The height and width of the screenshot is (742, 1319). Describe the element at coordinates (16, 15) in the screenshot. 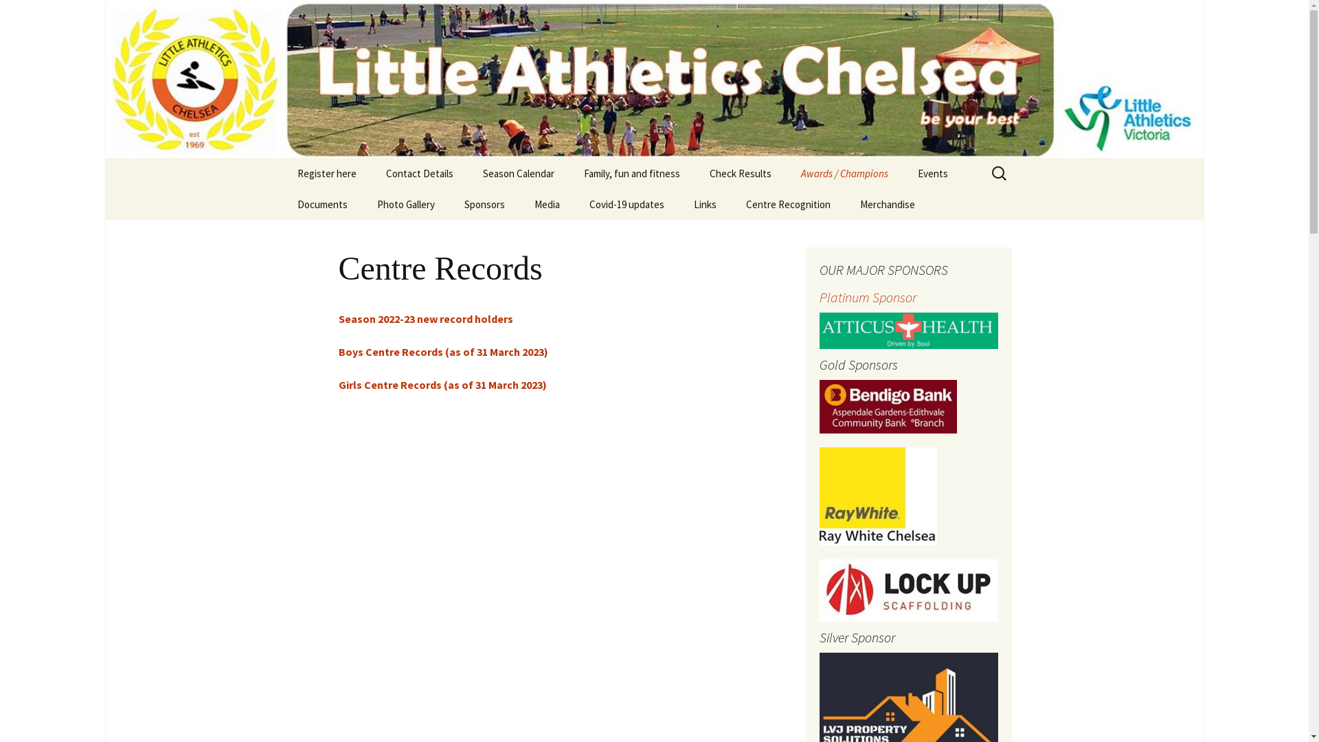

I see `Search` at that location.